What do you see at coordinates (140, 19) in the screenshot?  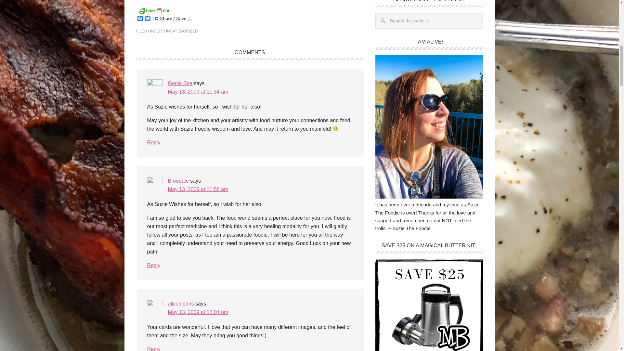 I see `Facebook` at bounding box center [140, 19].